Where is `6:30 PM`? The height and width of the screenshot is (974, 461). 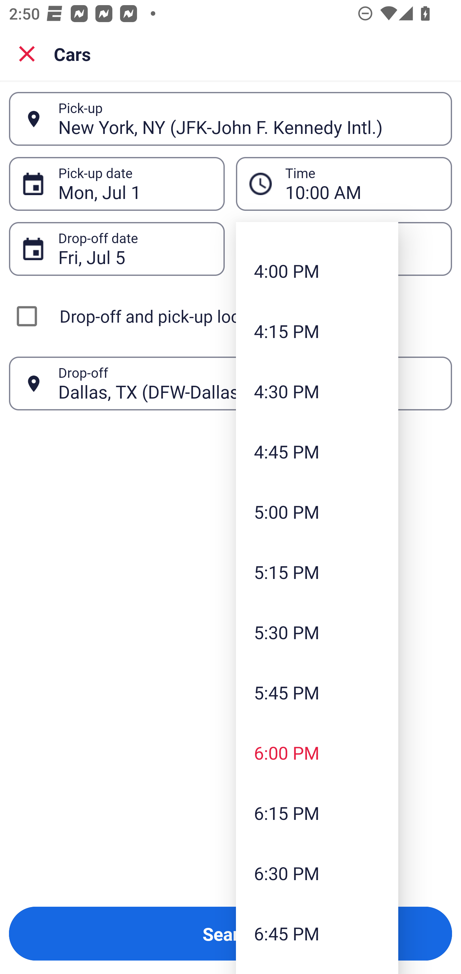 6:30 PM is located at coordinates (317, 873).